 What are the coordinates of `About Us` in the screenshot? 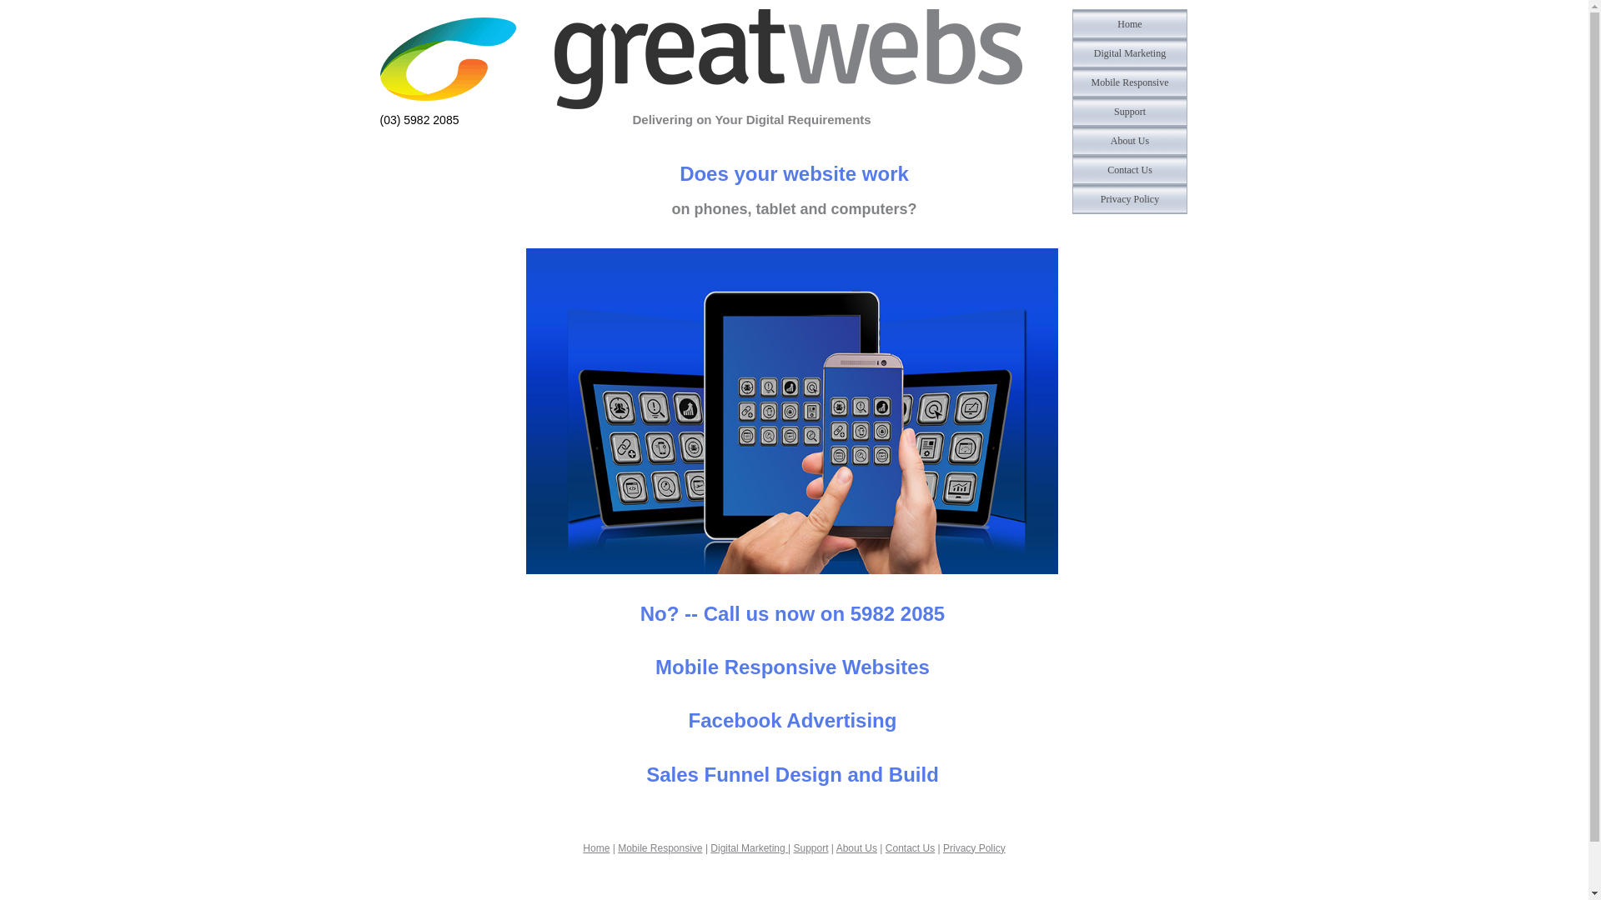 It's located at (1130, 141).